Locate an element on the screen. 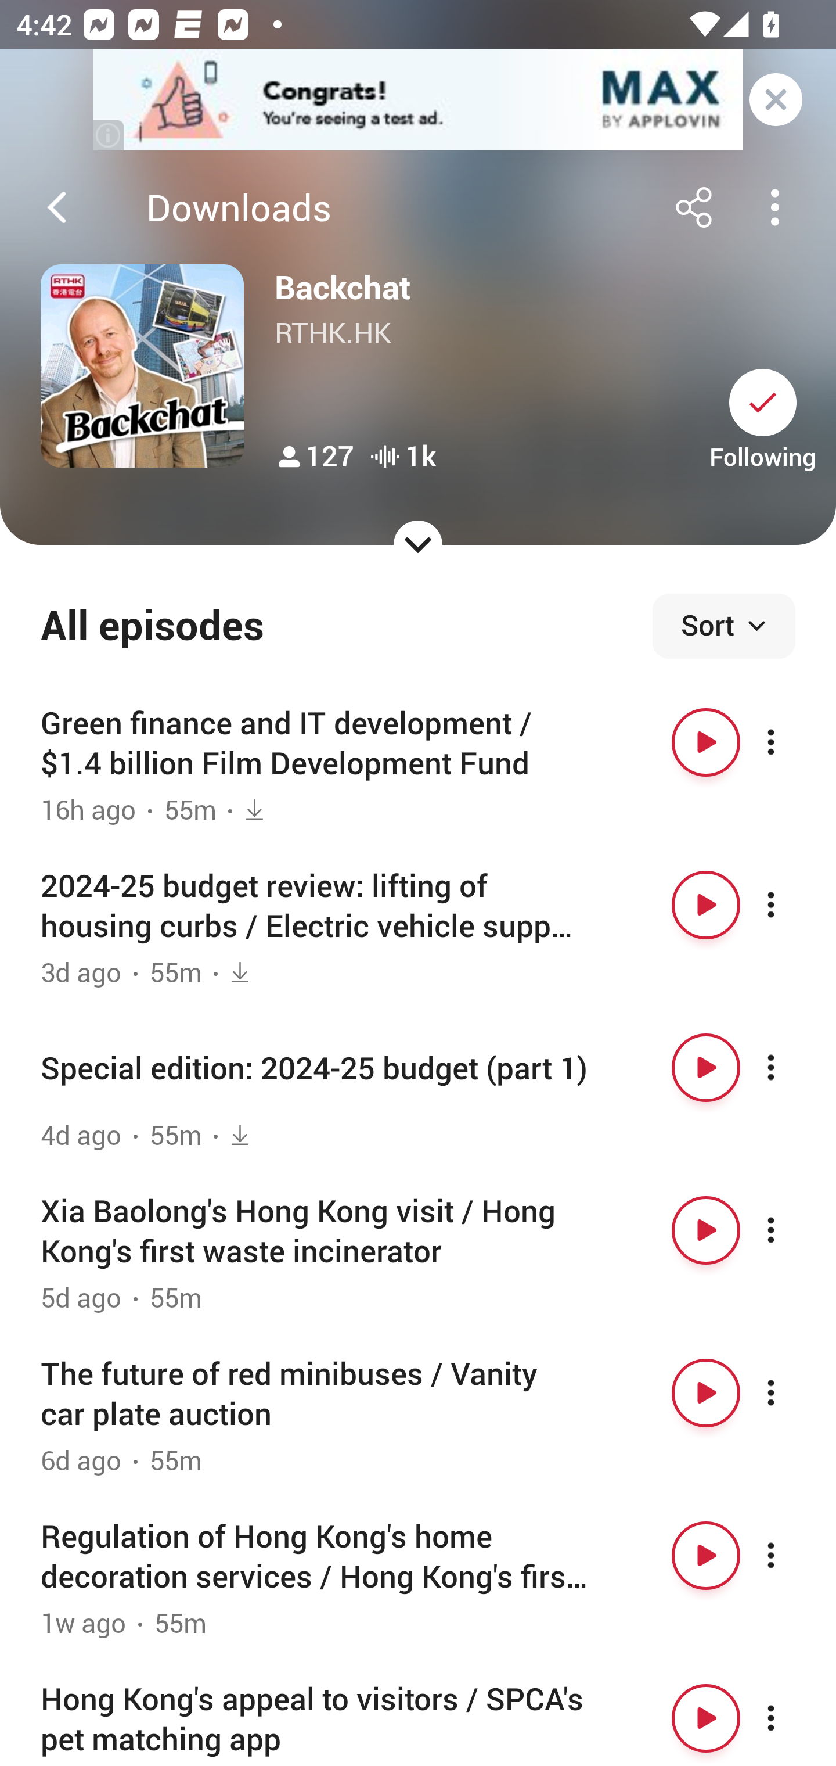 The image size is (836, 1766). More options is located at coordinates (791, 1556).